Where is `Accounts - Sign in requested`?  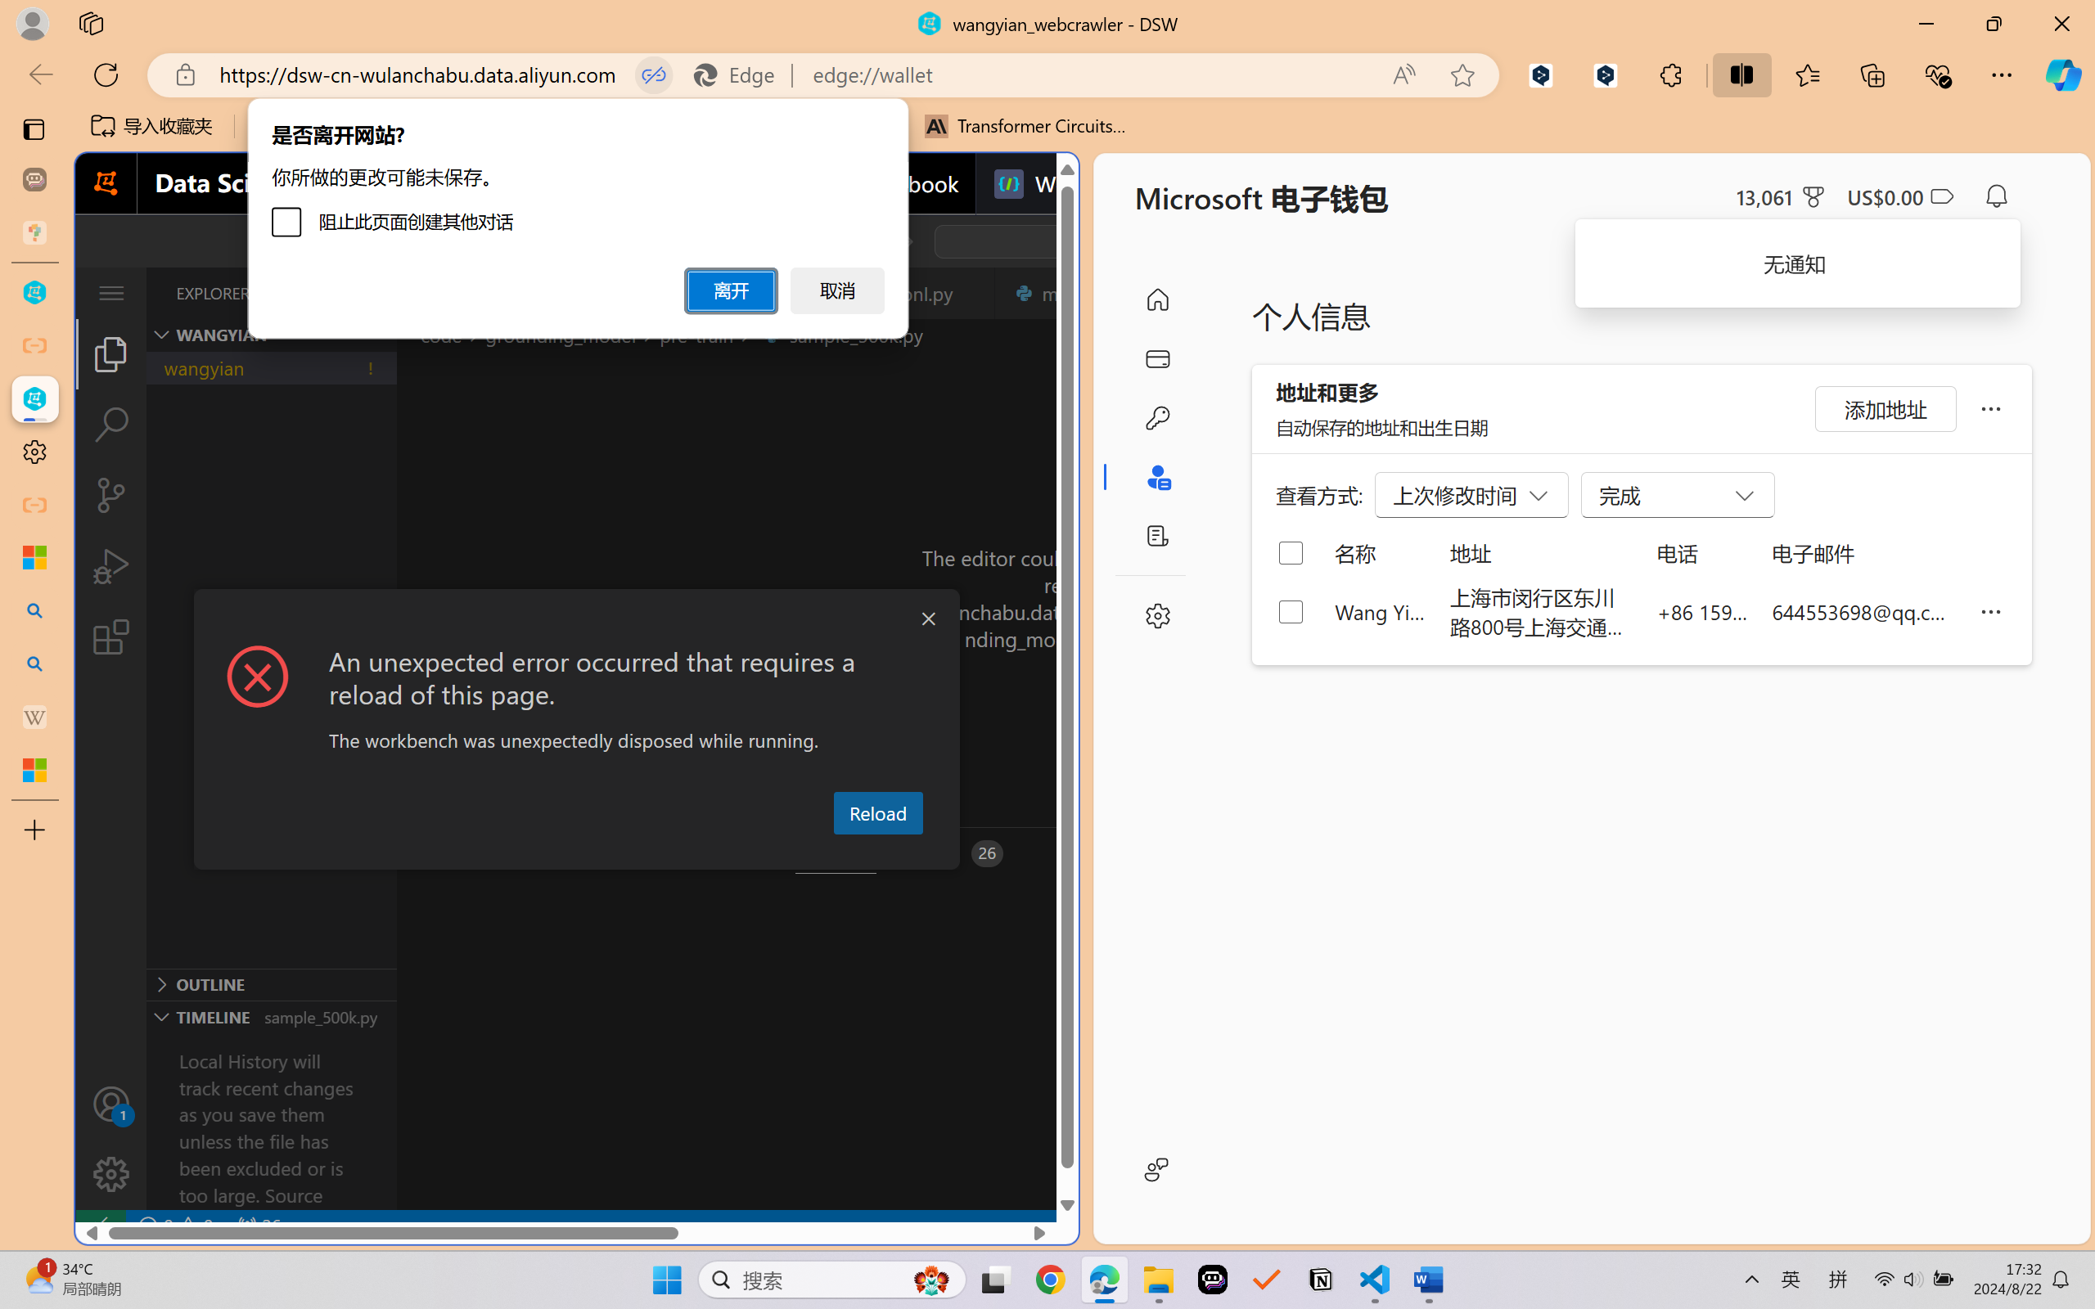
Accounts - Sign in requested is located at coordinates (111, 1104).